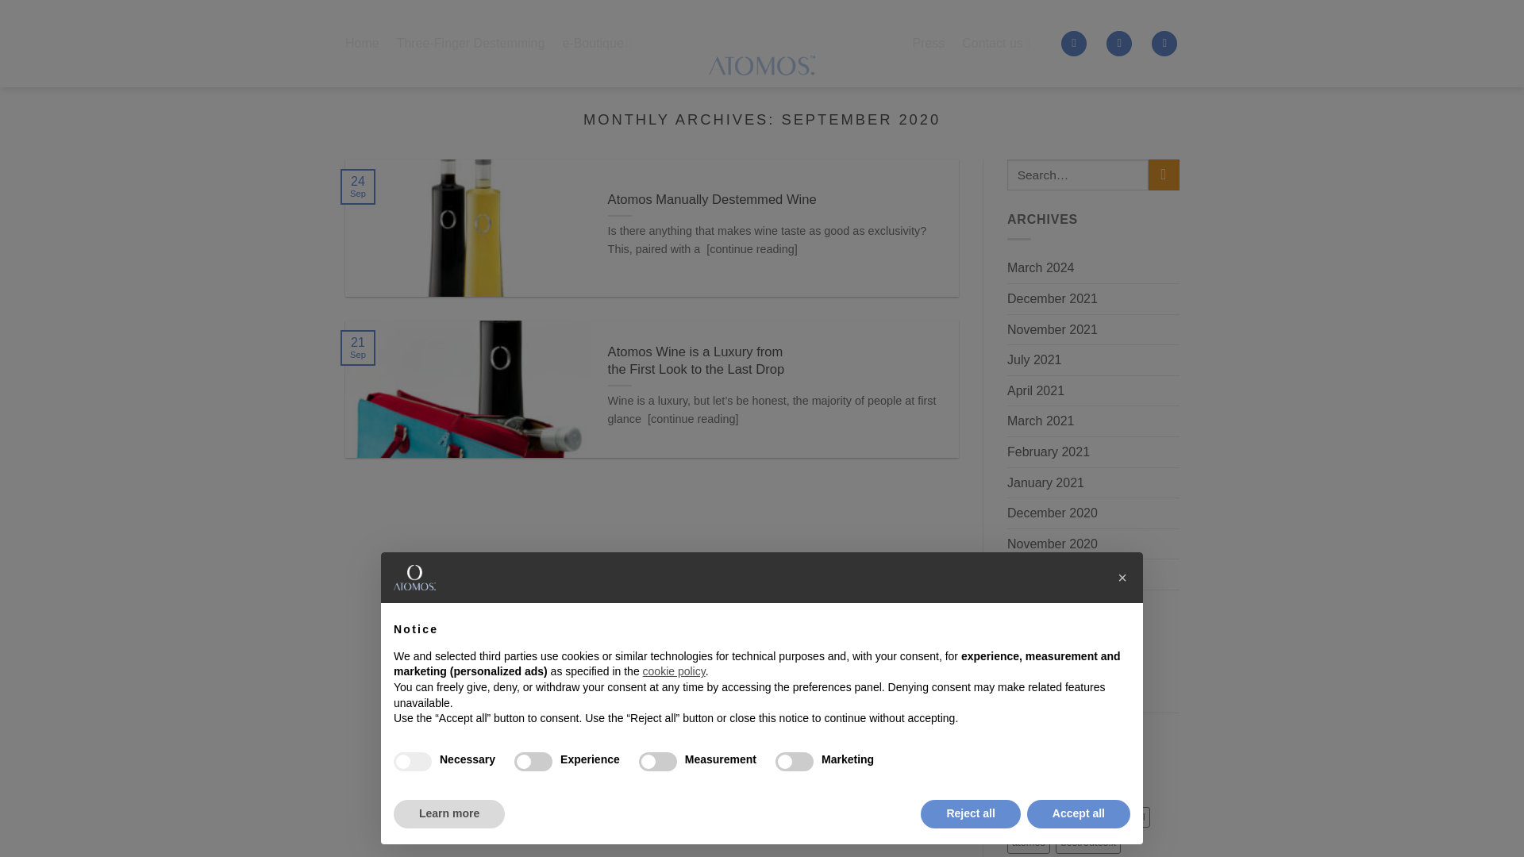 Image resolution: width=1524 pixels, height=857 pixels. What do you see at coordinates (795, 762) in the screenshot?
I see `false` at bounding box center [795, 762].